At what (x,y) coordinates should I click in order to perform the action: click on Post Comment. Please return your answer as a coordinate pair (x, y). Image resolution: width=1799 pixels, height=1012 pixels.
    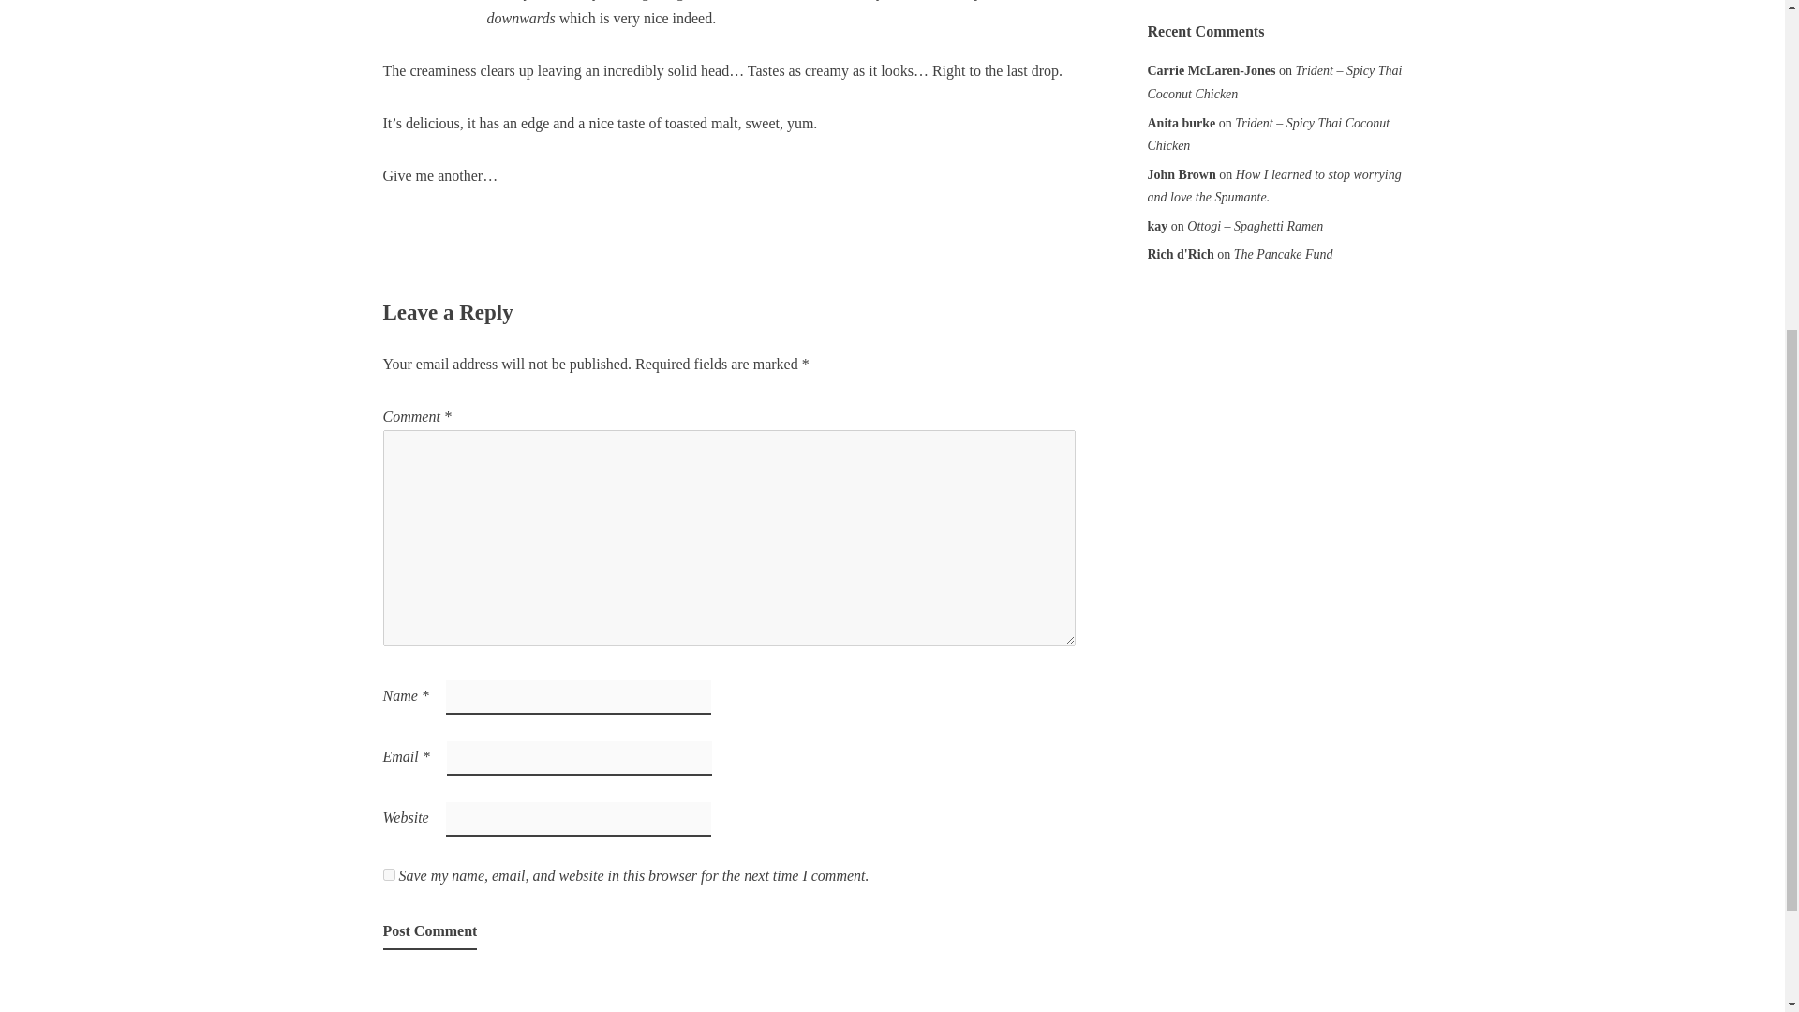
    Looking at the image, I should click on (429, 933).